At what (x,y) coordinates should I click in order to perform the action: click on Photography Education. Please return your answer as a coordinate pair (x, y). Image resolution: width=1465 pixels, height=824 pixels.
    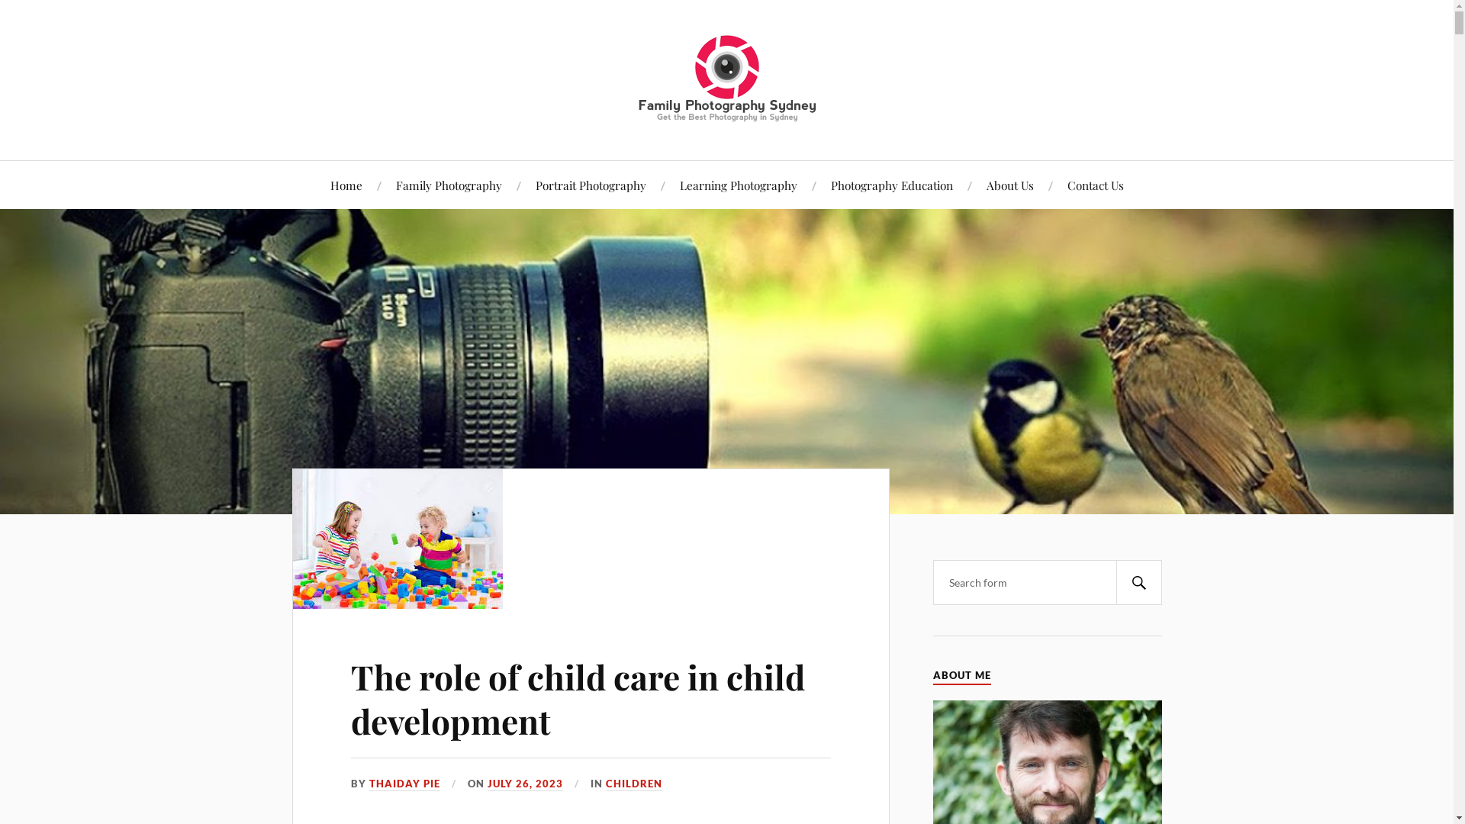
    Looking at the image, I should click on (891, 185).